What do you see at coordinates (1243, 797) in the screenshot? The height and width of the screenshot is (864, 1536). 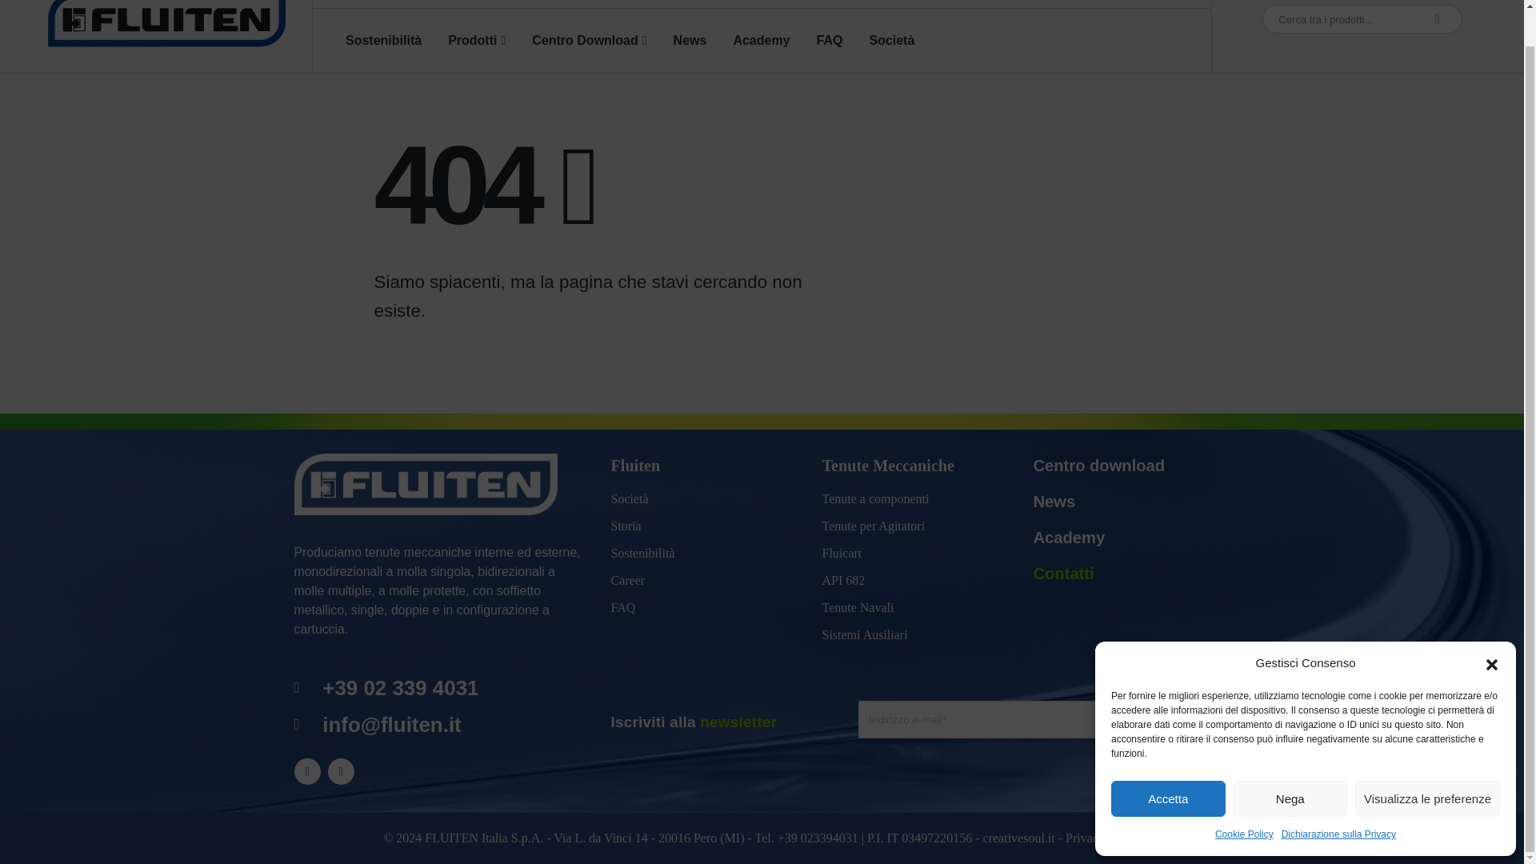 I see `Cookie Policy` at bounding box center [1243, 797].